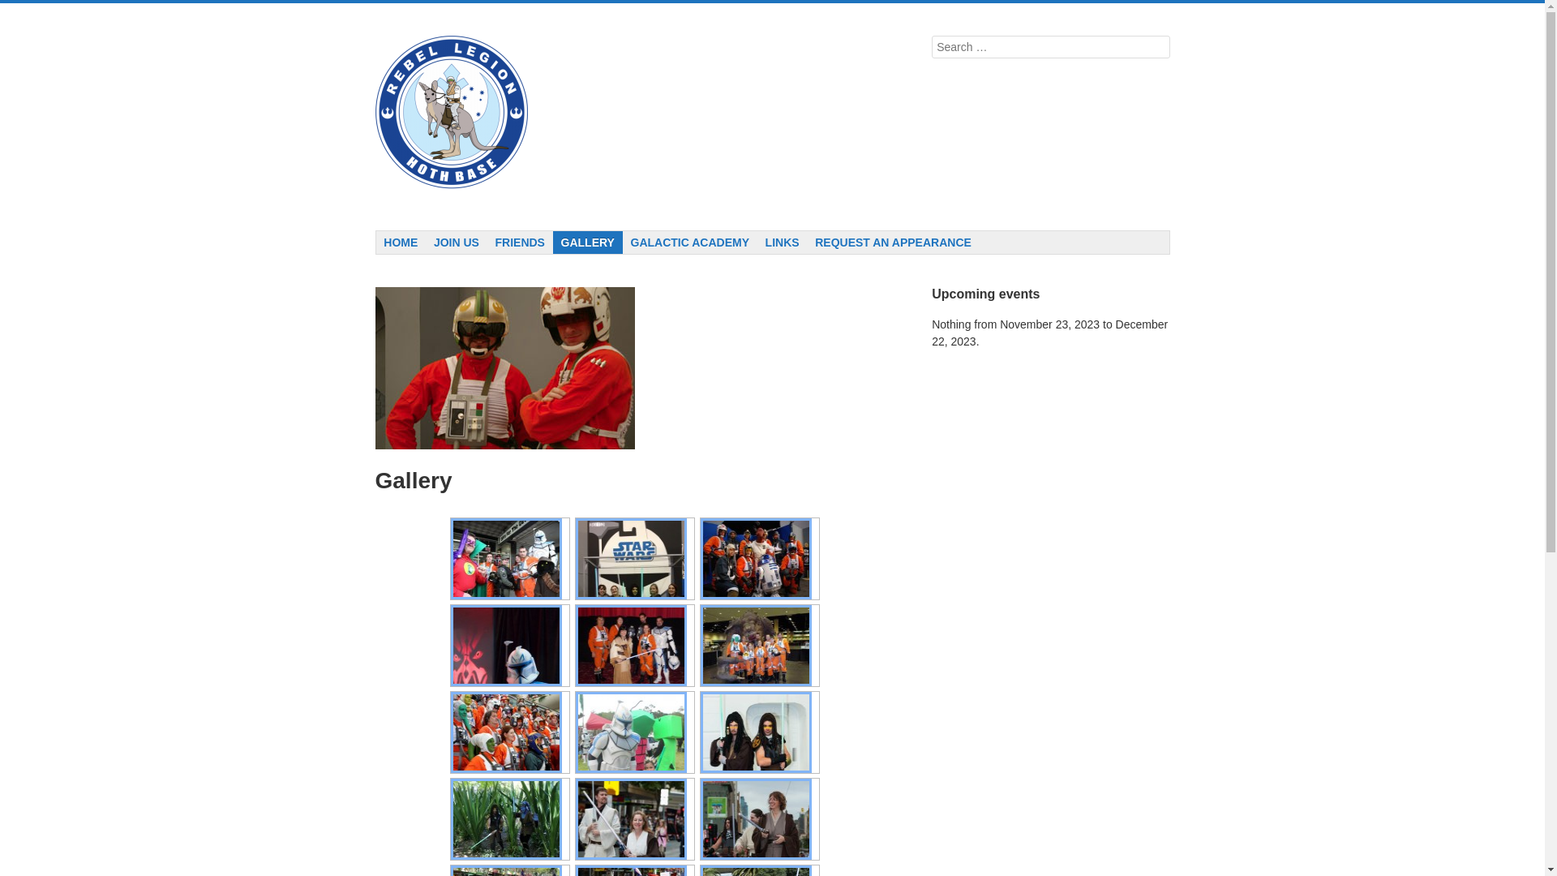 This screenshot has width=1557, height=876. Describe the element at coordinates (783, 243) in the screenshot. I see `LINKS` at that location.